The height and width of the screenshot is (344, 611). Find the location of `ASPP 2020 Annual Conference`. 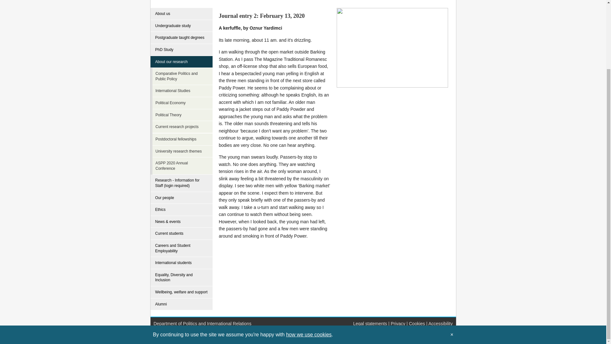

ASPP 2020 Annual Conference is located at coordinates (183, 166).